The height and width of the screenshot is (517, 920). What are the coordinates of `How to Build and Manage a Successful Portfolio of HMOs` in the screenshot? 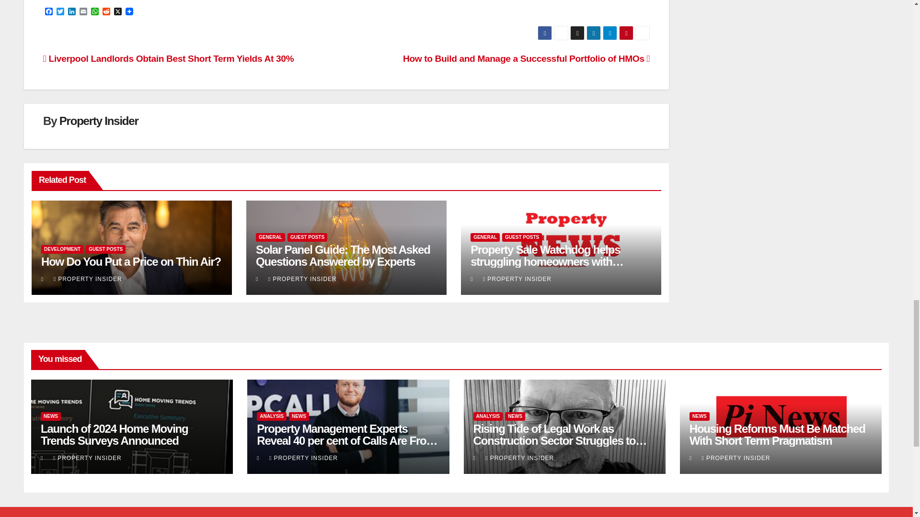 It's located at (526, 58).